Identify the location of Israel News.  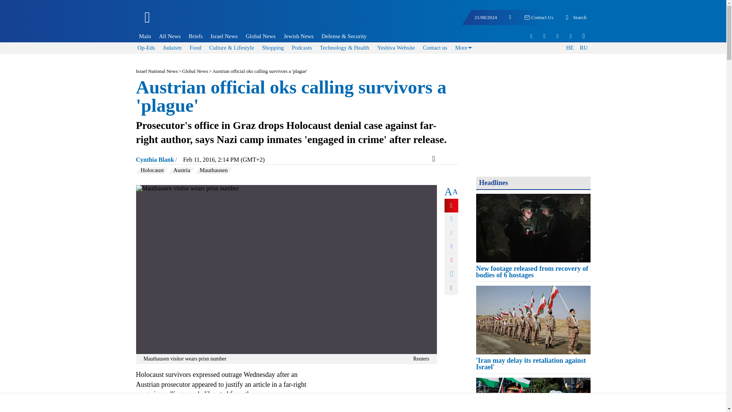
(224, 36).